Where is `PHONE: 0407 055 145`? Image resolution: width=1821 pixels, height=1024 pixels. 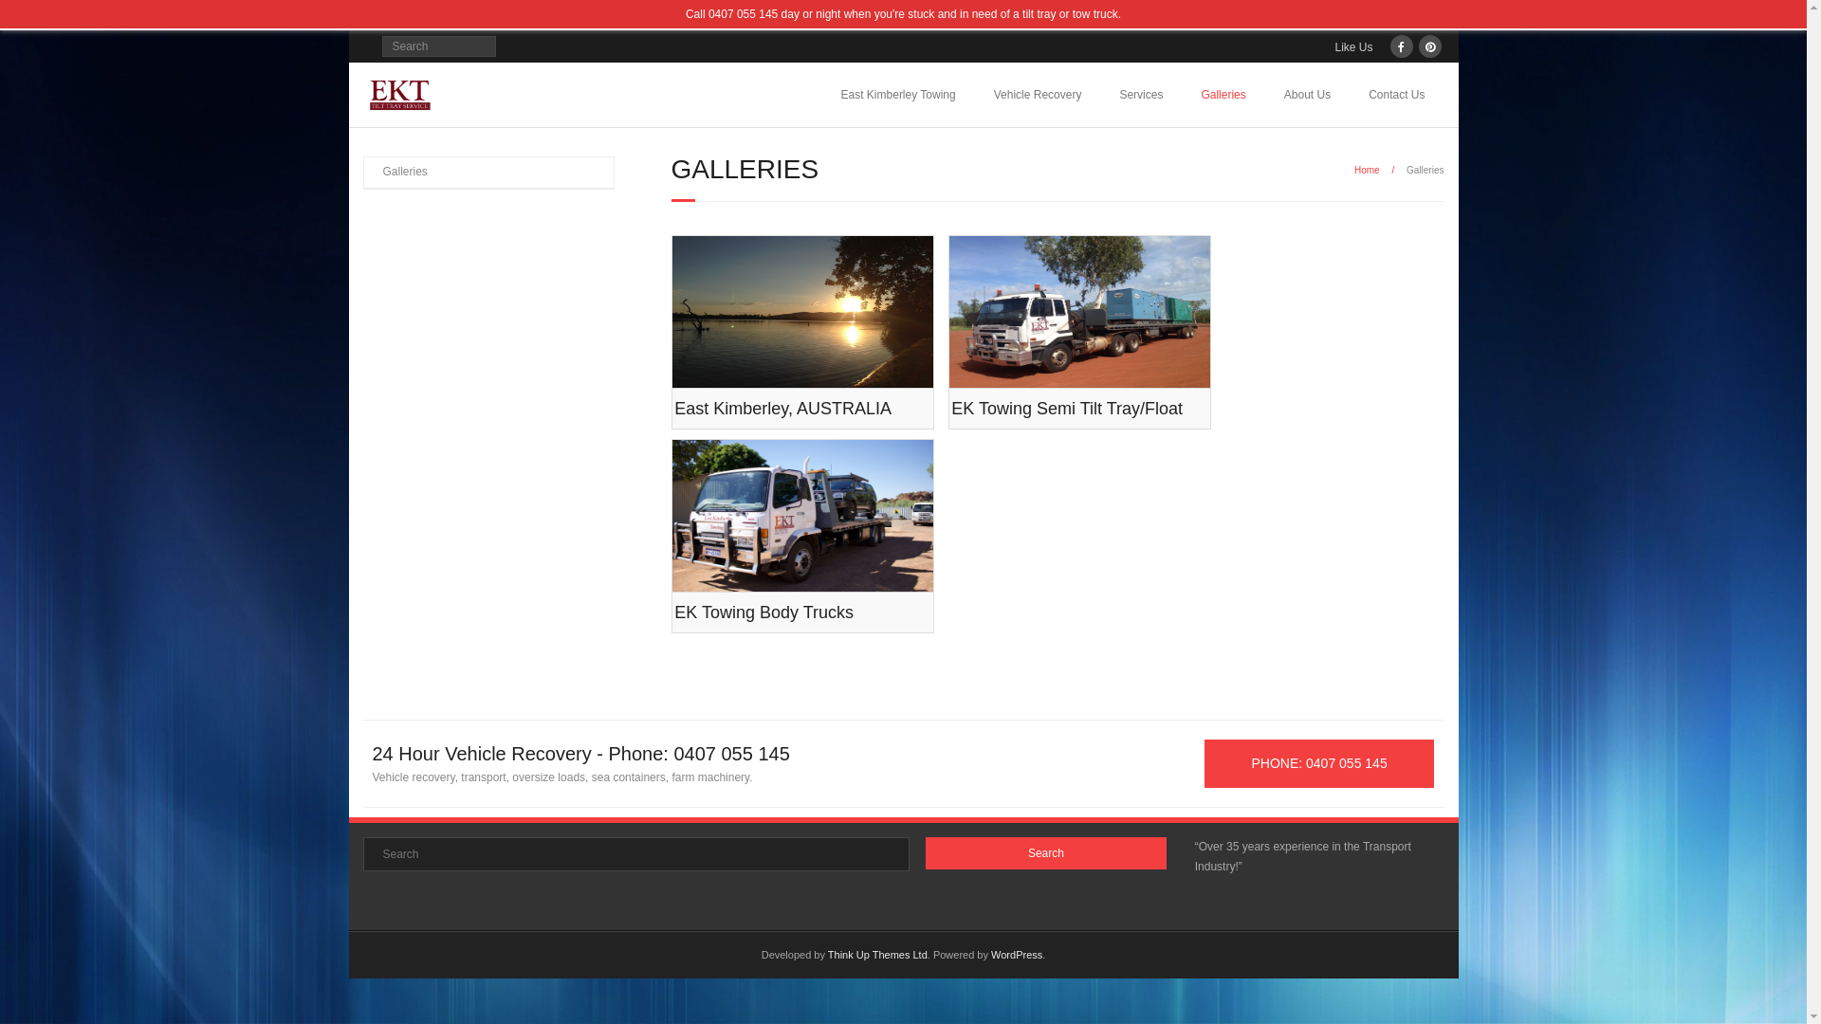
PHONE: 0407 055 145 is located at coordinates (1320, 764).